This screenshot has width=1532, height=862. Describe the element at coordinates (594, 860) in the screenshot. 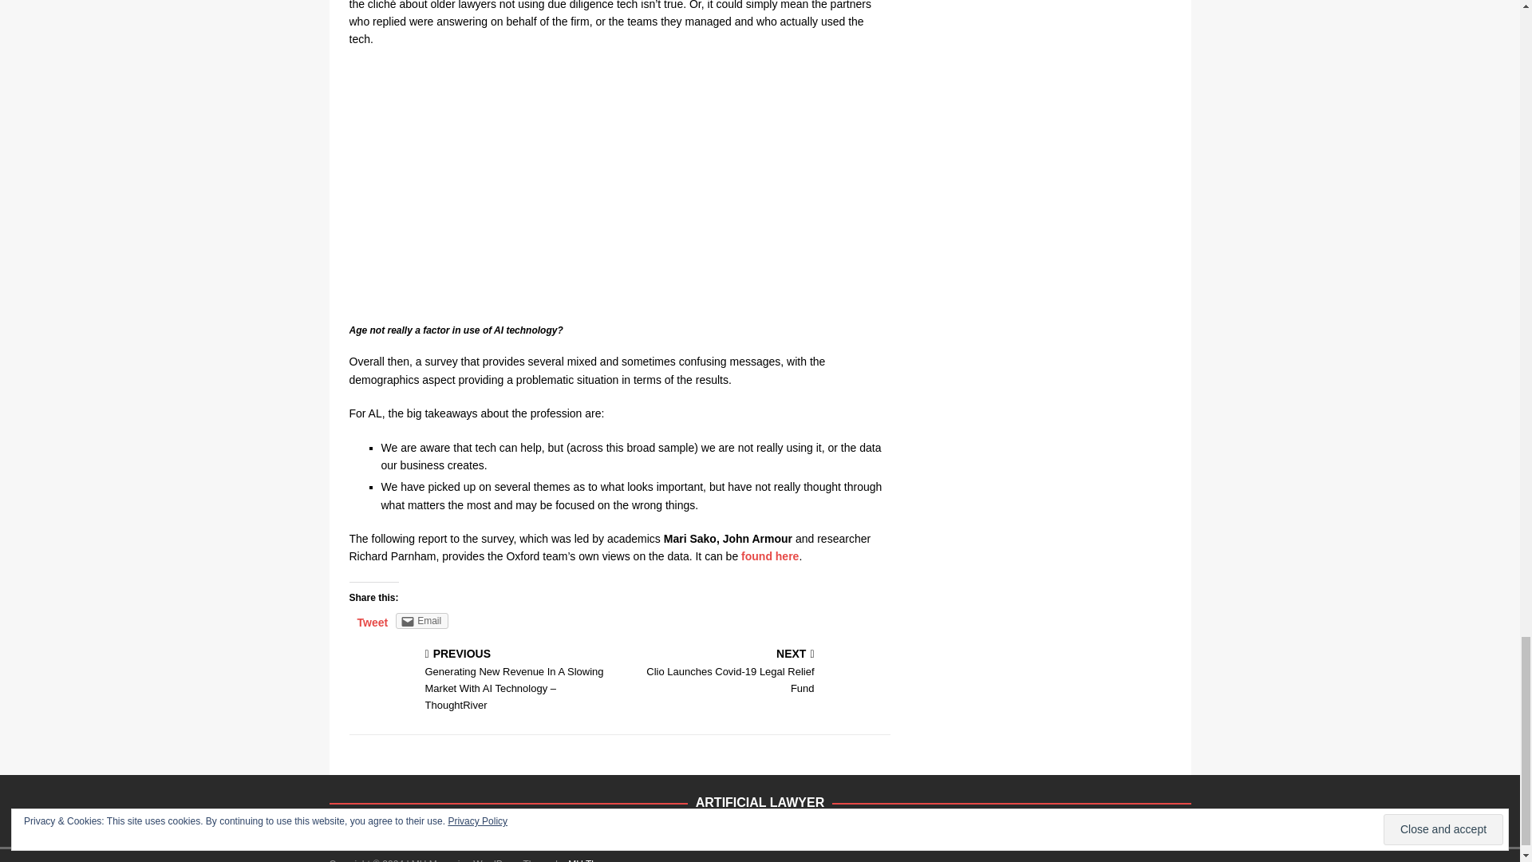

I see `MH Themes` at that location.